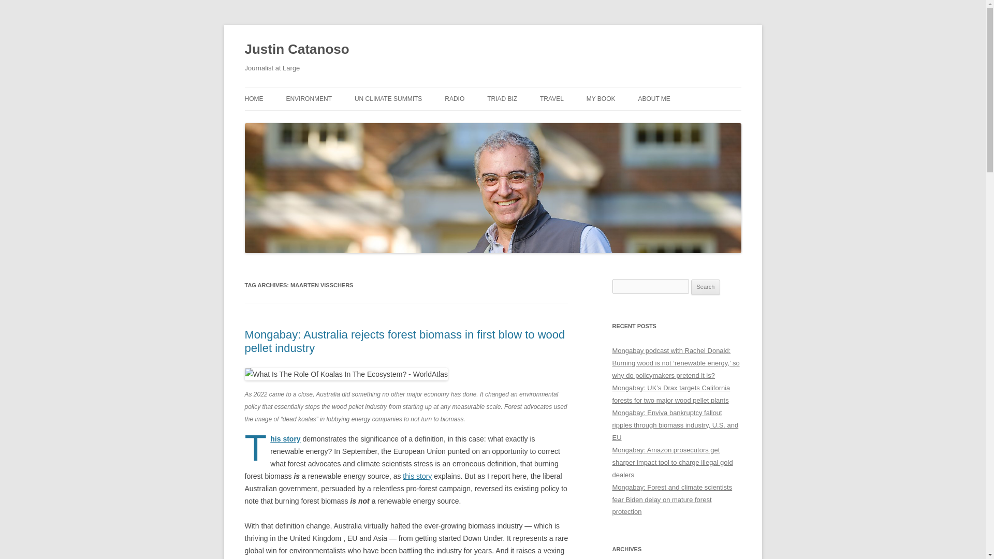 The image size is (994, 559). I want to click on This story, so click(285, 439).